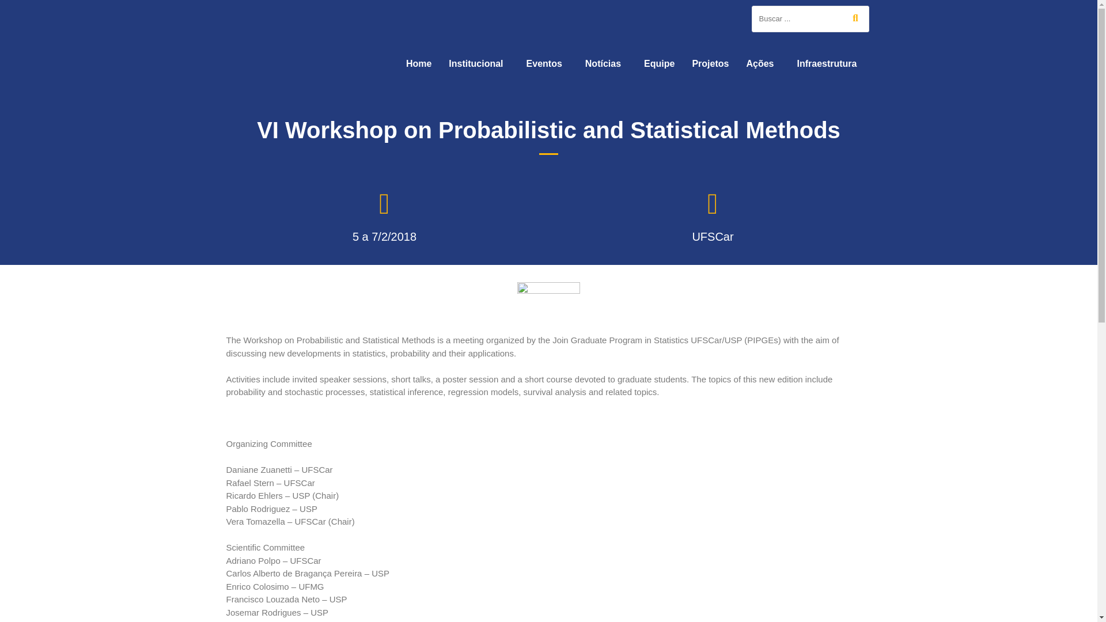  I want to click on Institucional, so click(479, 63).